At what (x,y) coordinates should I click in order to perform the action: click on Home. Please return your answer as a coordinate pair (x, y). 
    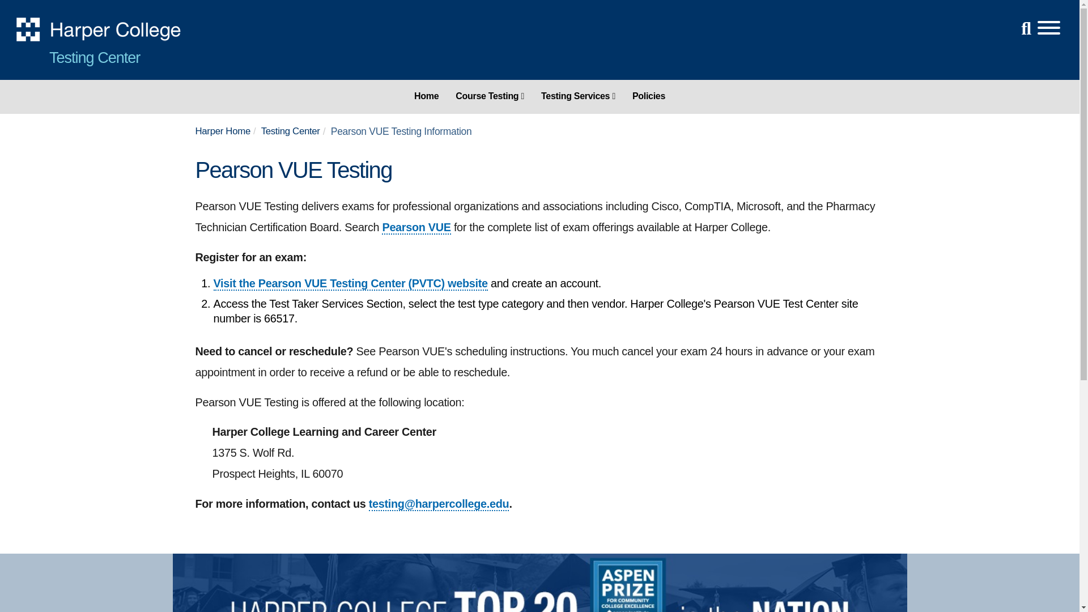
    Looking at the image, I should click on (426, 96).